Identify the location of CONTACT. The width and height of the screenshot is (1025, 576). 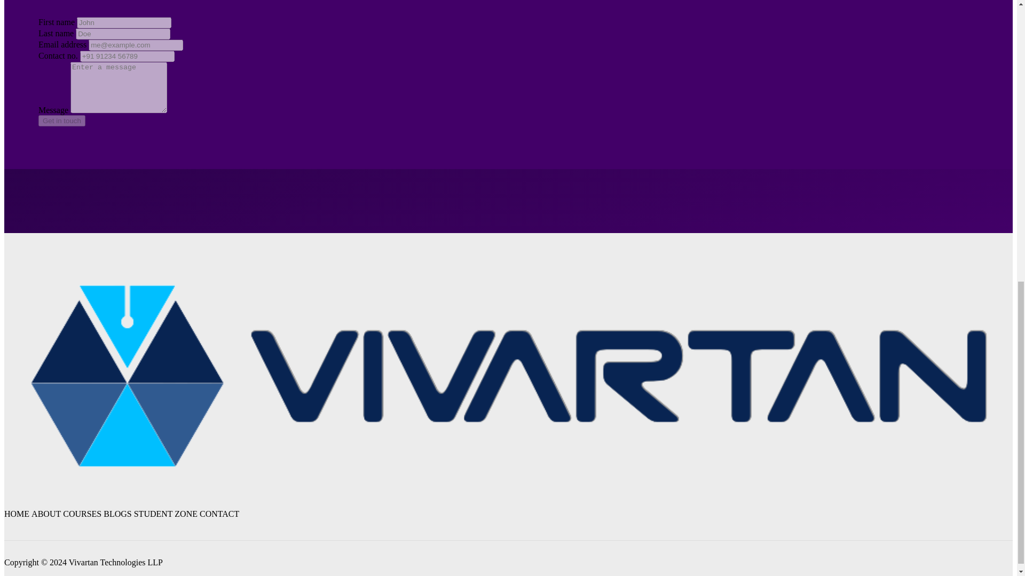
(219, 514).